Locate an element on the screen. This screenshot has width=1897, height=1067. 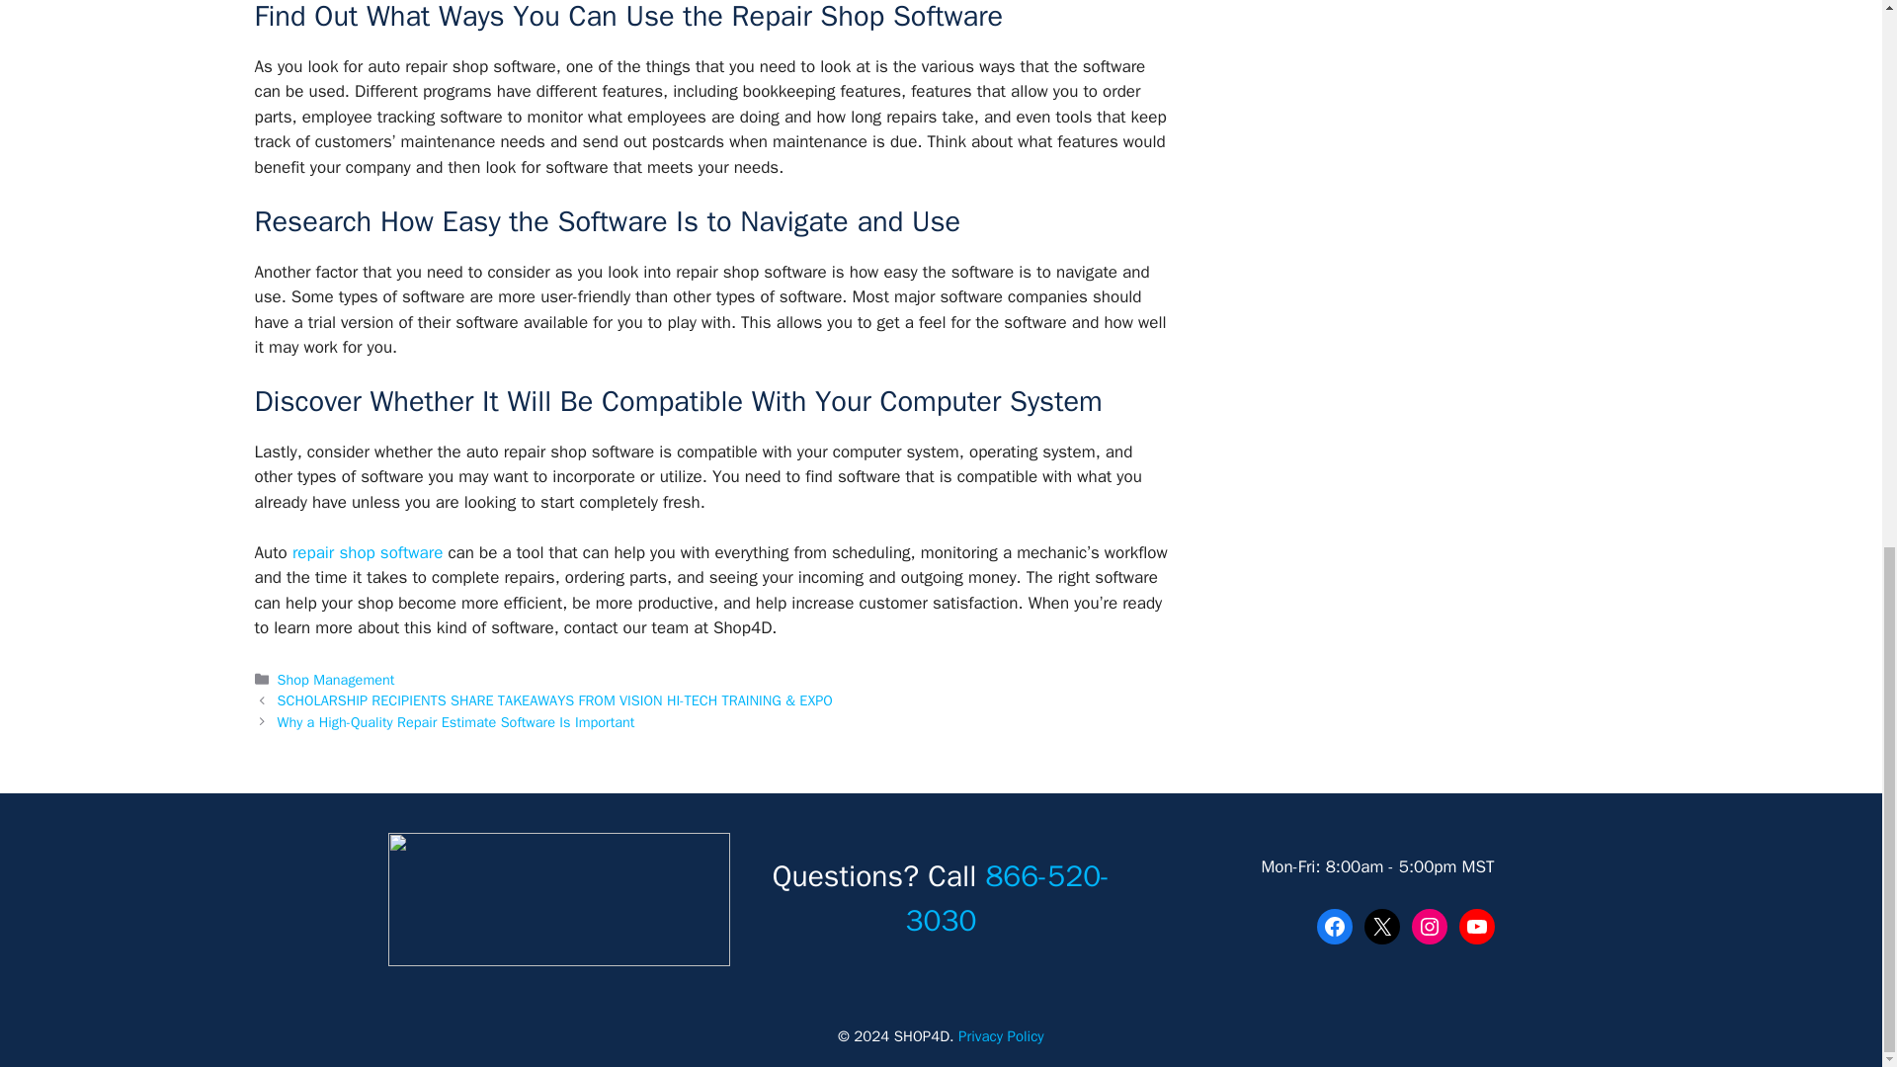
X is located at coordinates (1381, 927).